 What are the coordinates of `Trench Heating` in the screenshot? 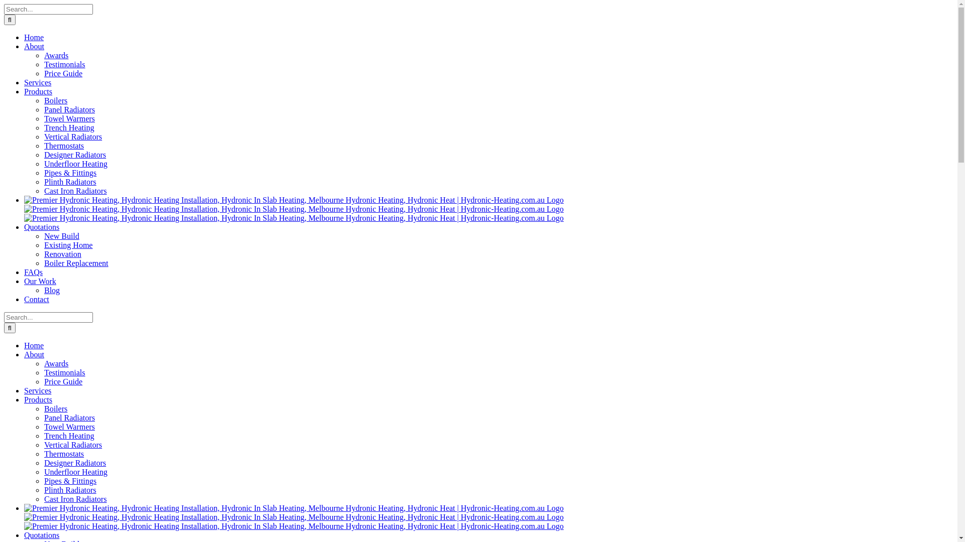 It's located at (69, 436).